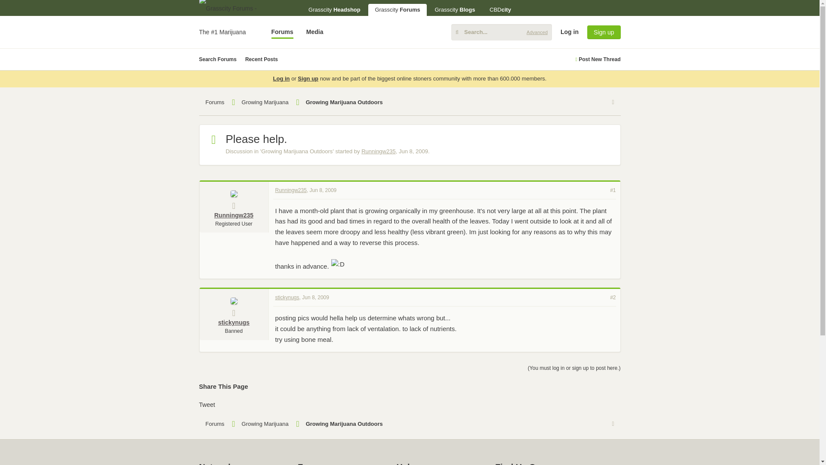 The image size is (826, 465). I want to click on Advanced, so click(537, 32).